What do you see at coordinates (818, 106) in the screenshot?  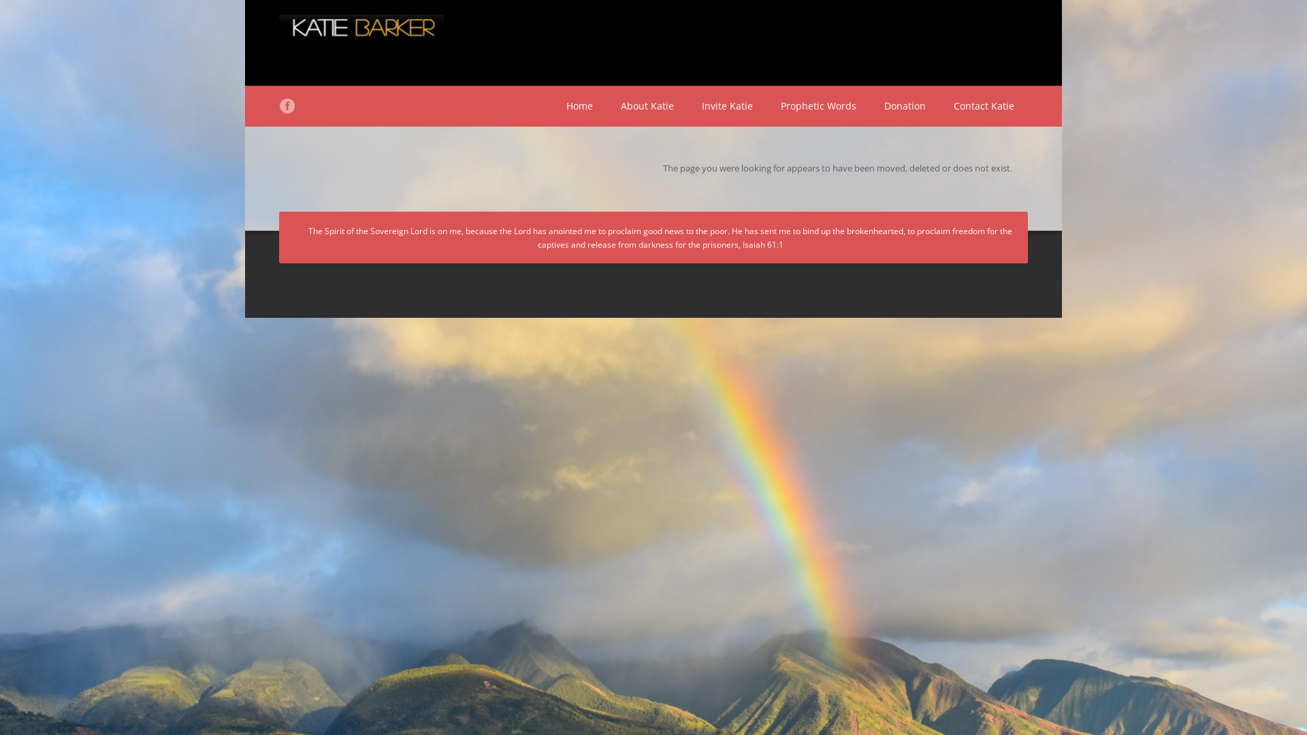 I see `Prophetic Words` at bounding box center [818, 106].